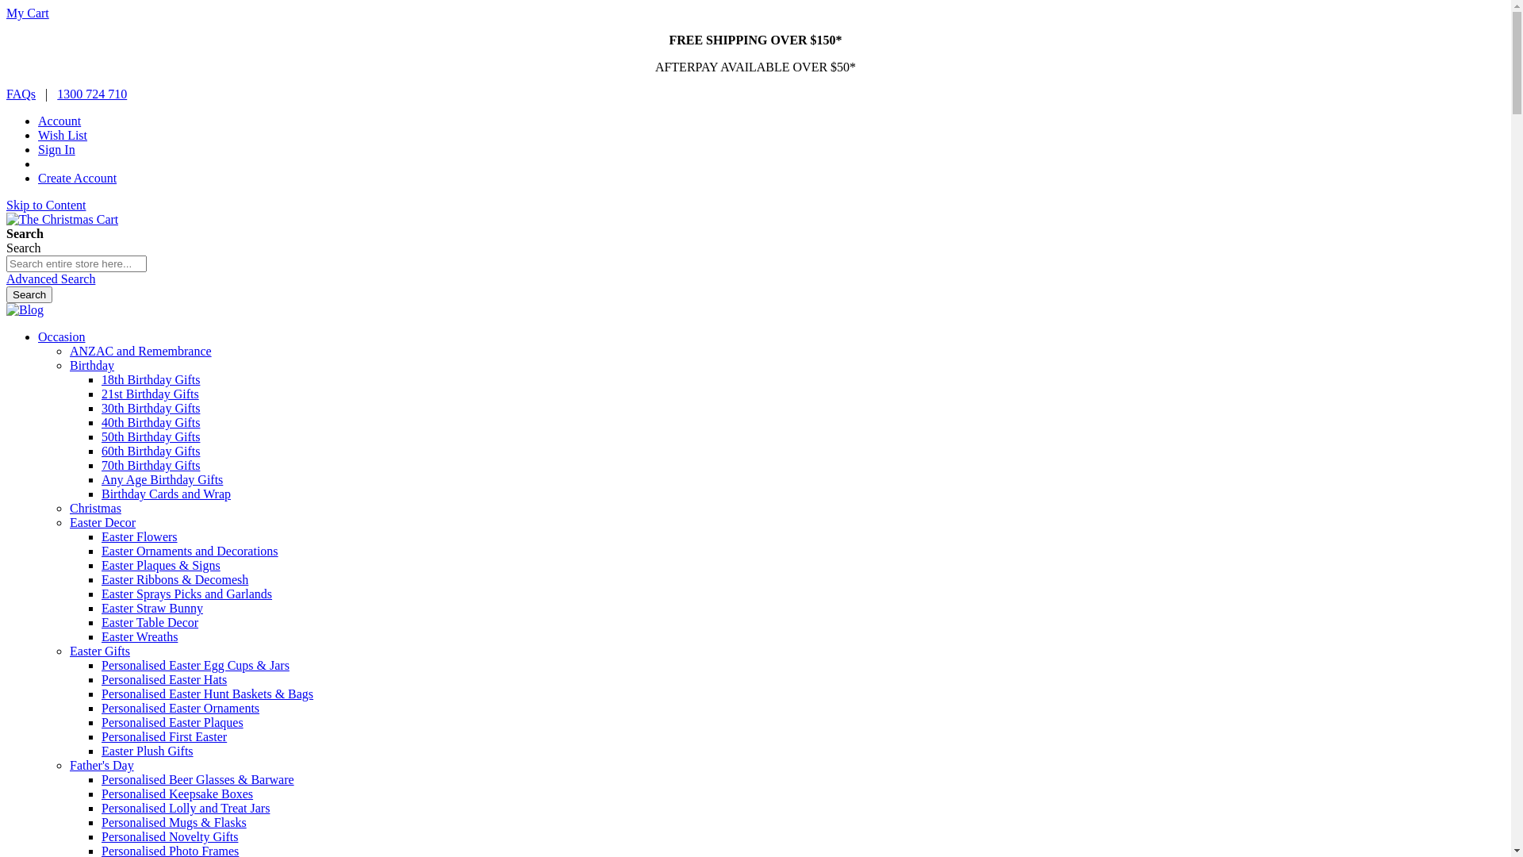 The width and height of the screenshot is (1523, 857). I want to click on Easter Ornaments and Decorations, so click(190, 551).